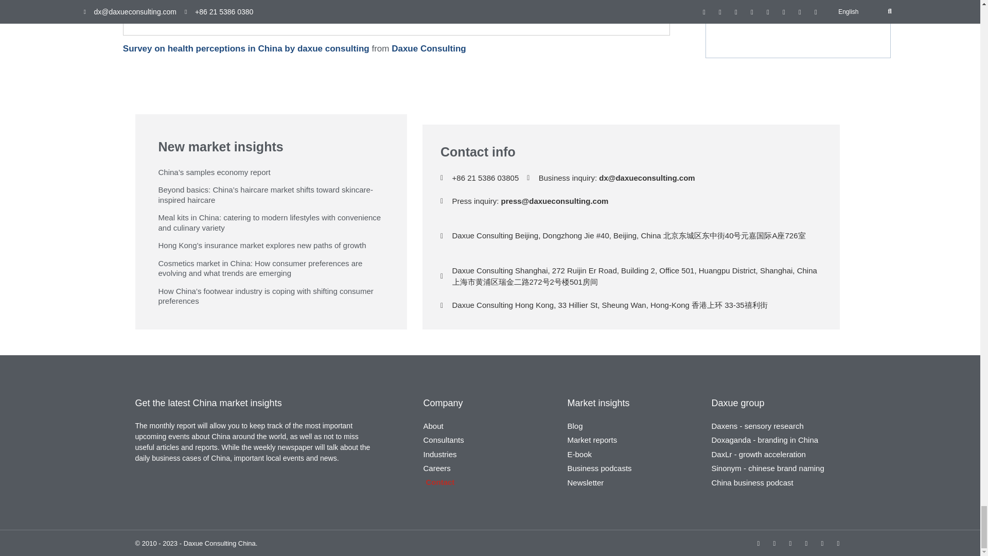 This screenshot has height=556, width=988. I want to click on Survey on health perceptions in China by daxue consulting, so click(246, 48).